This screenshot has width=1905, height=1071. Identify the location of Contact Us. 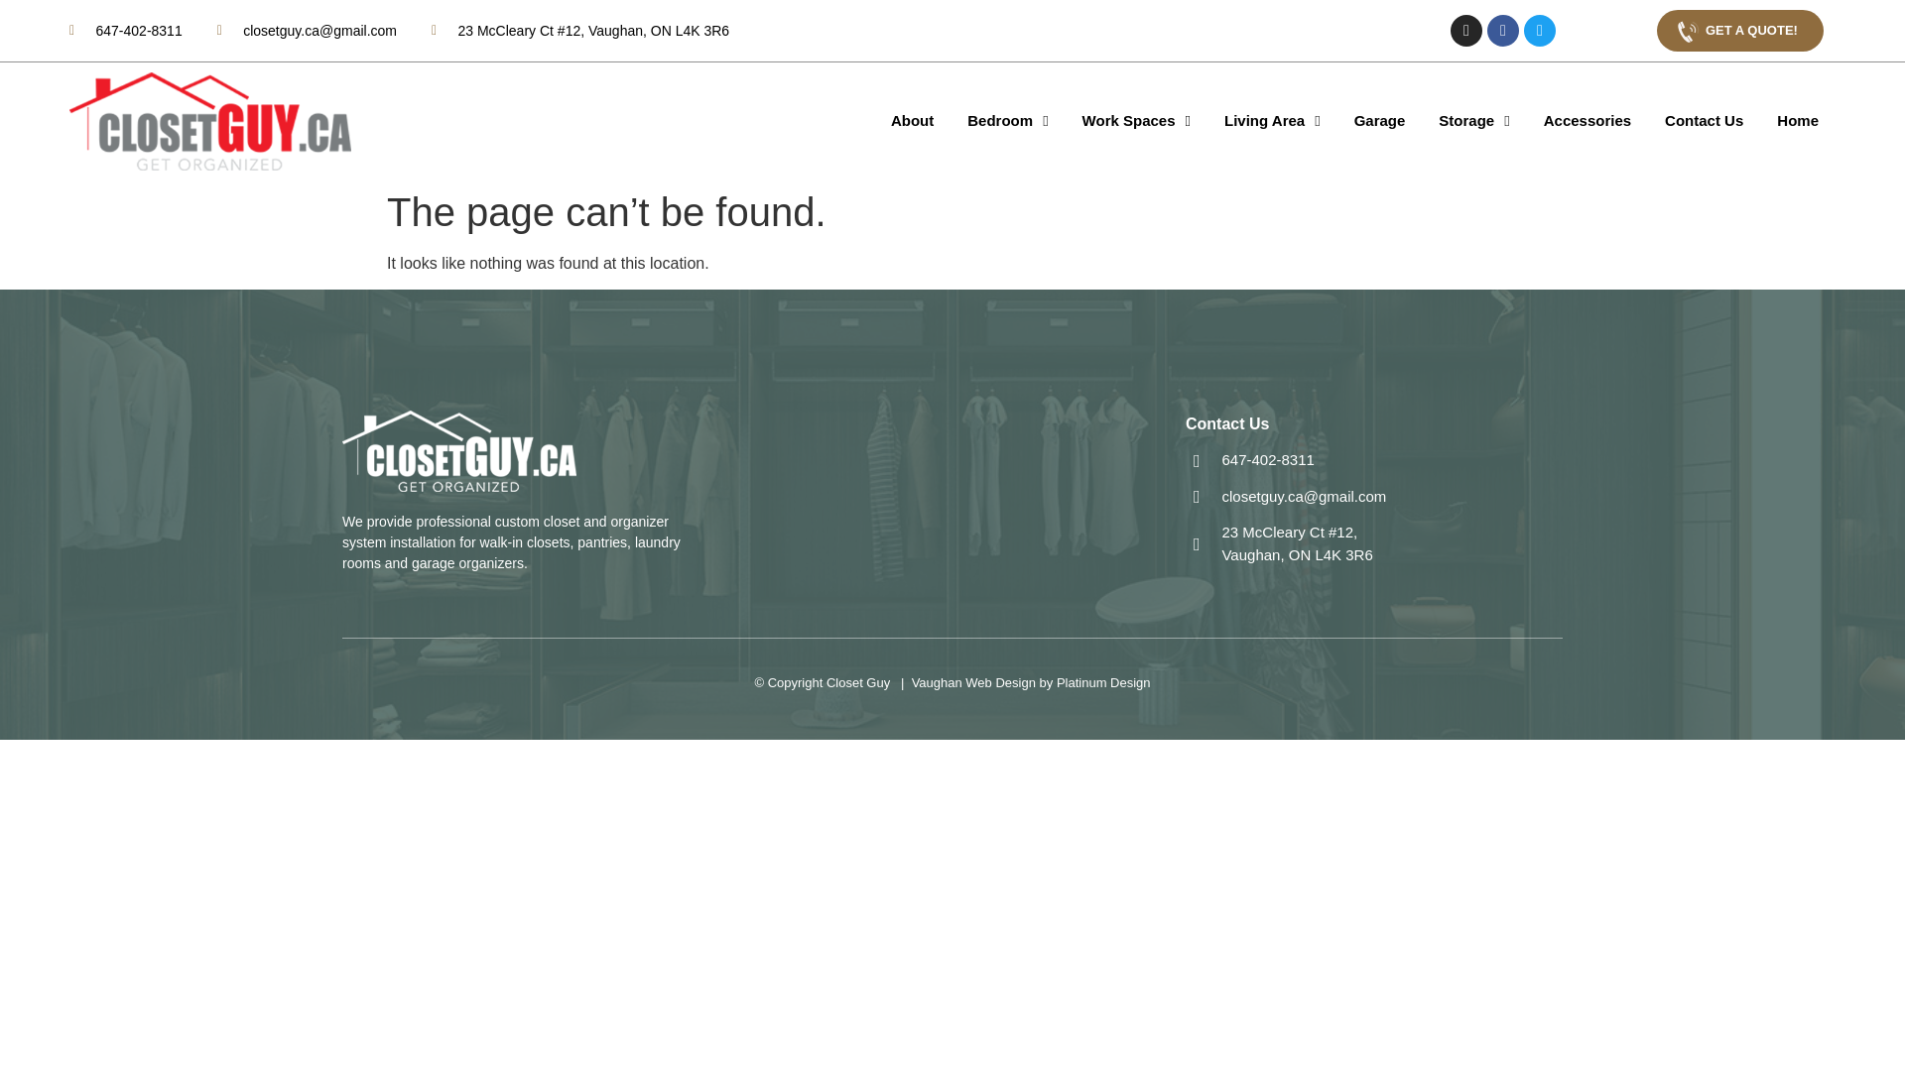
(1704, 121).